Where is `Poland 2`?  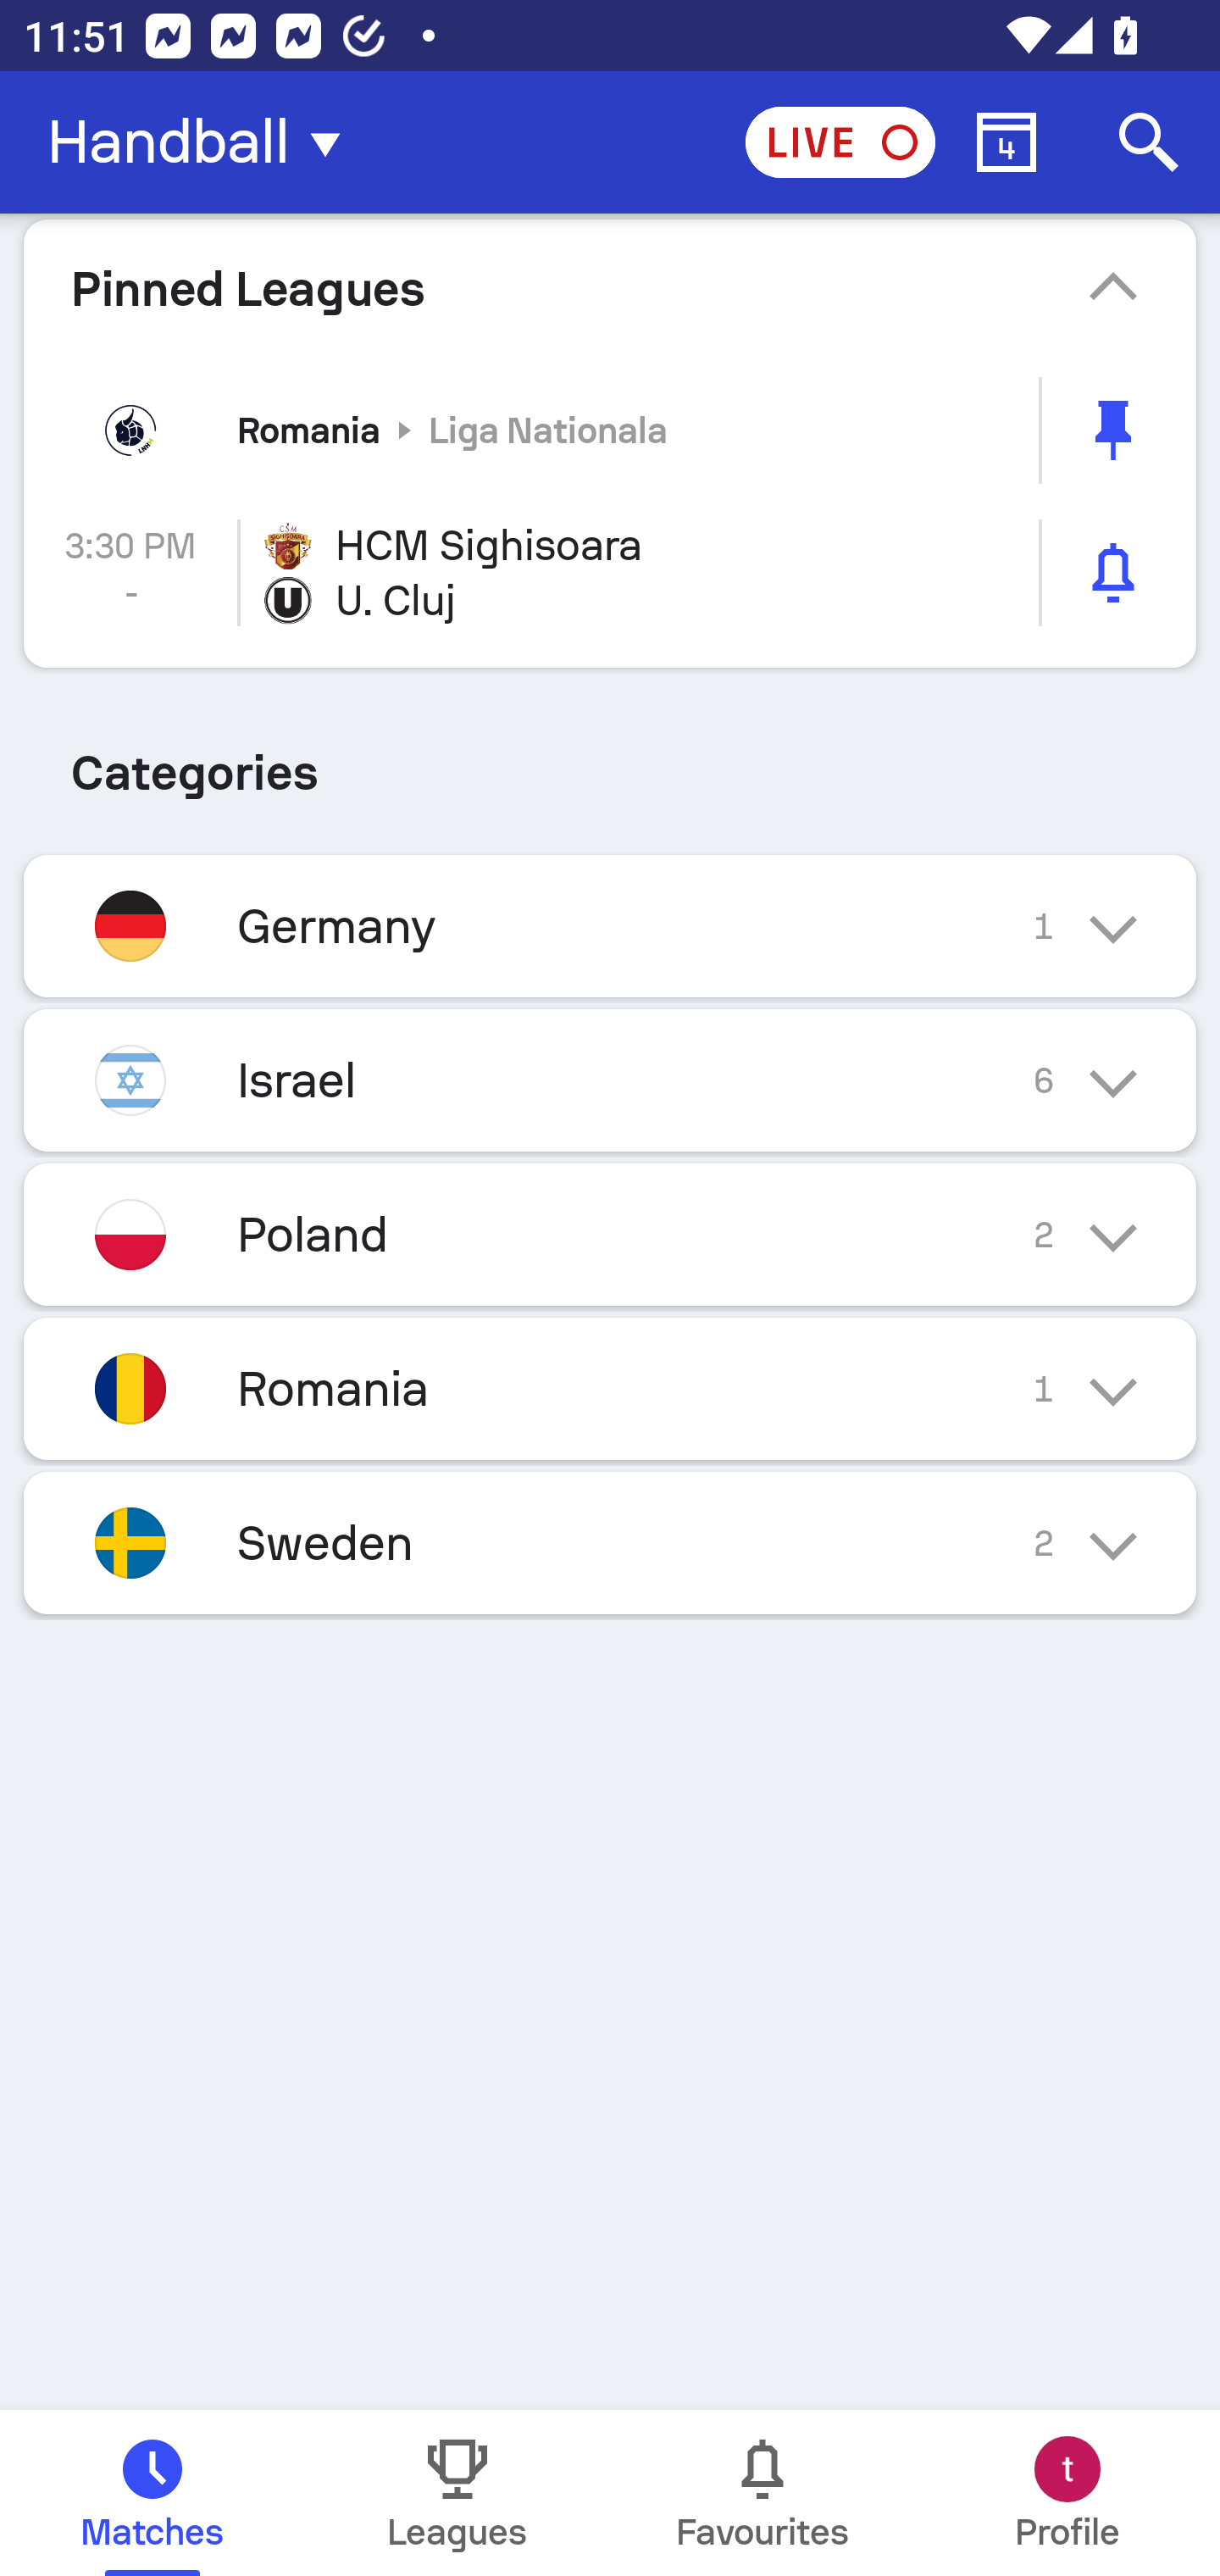 Poland 2 is located at coordinates (610, 1235).